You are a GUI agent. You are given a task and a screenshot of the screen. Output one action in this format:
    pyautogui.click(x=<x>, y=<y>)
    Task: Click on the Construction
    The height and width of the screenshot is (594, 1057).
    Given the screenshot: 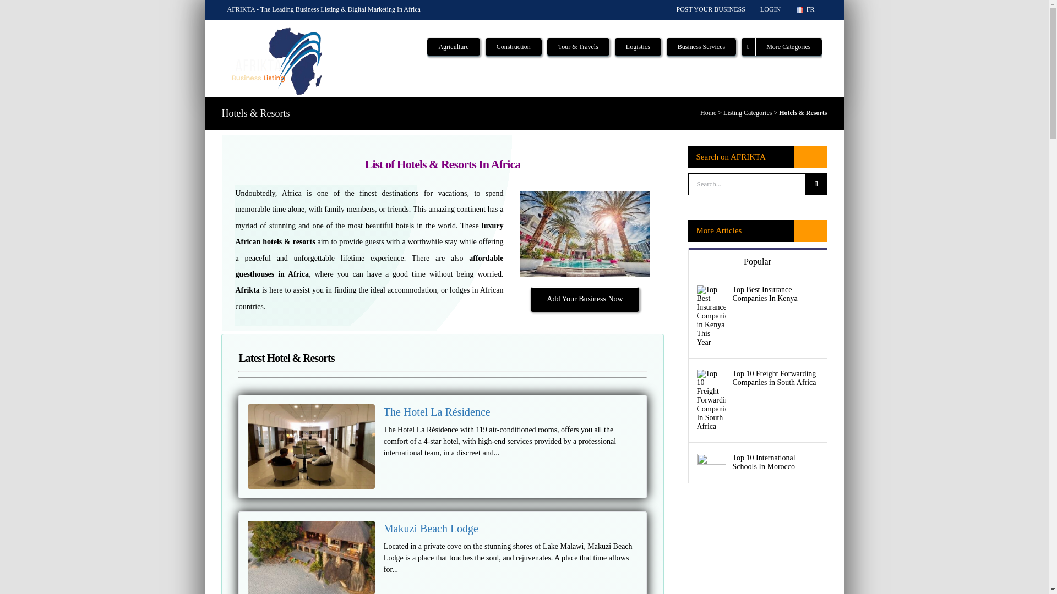 What is the action you would take?
    pyautogui.click(x=513, y=45)
    